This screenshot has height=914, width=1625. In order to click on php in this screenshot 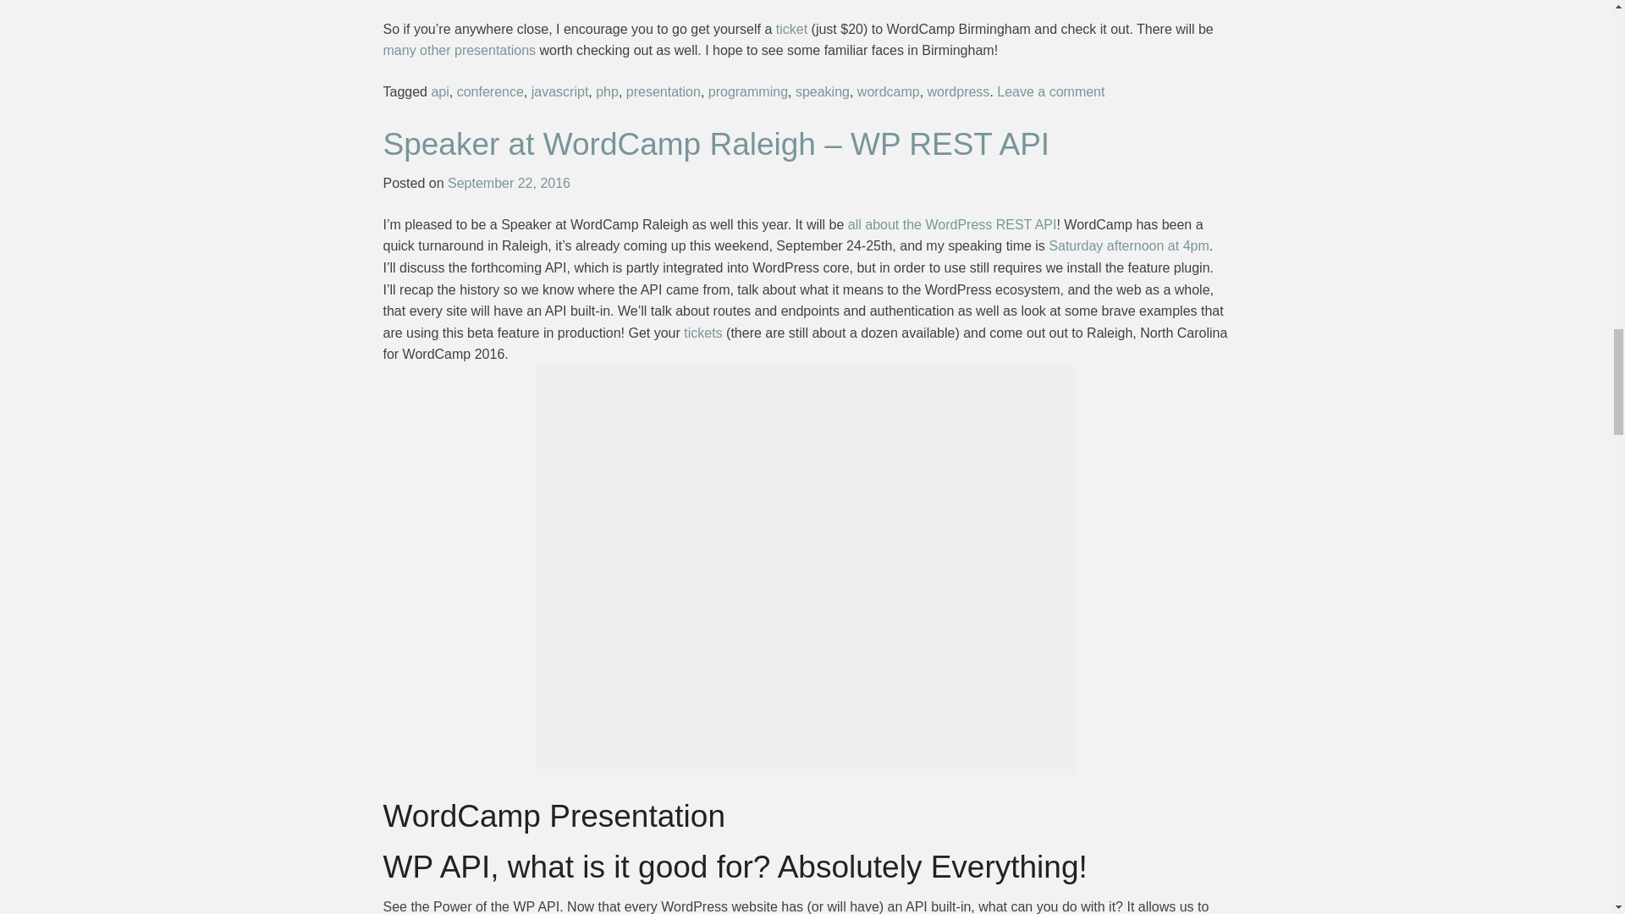, I will do `click(608, 91)`.